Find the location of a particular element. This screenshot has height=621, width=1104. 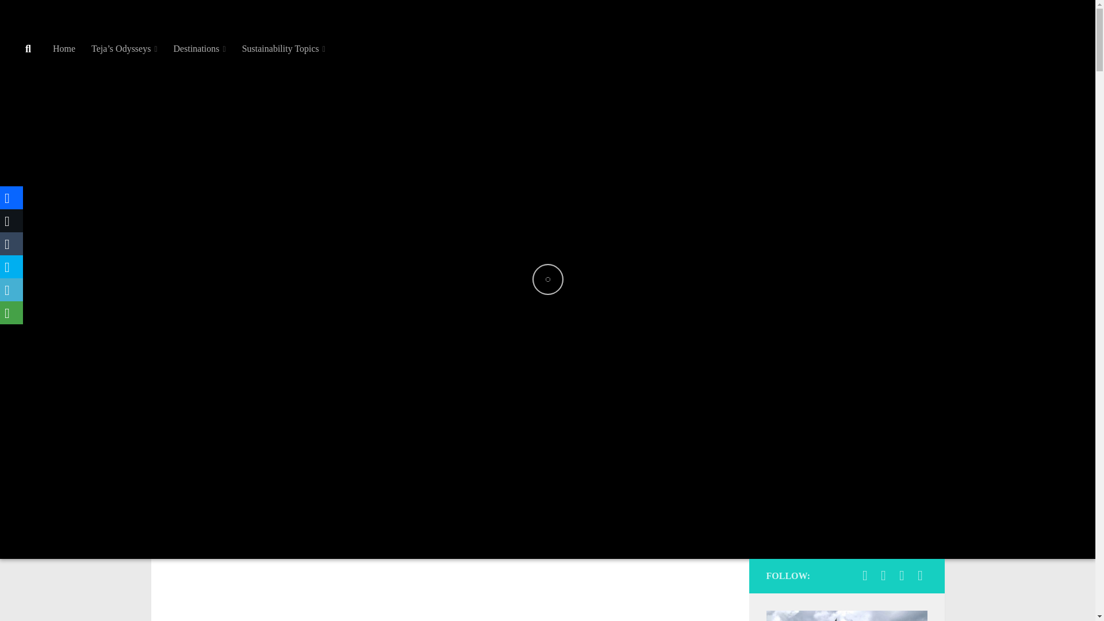

Join the Horizon is located at coordinates (865, 576).